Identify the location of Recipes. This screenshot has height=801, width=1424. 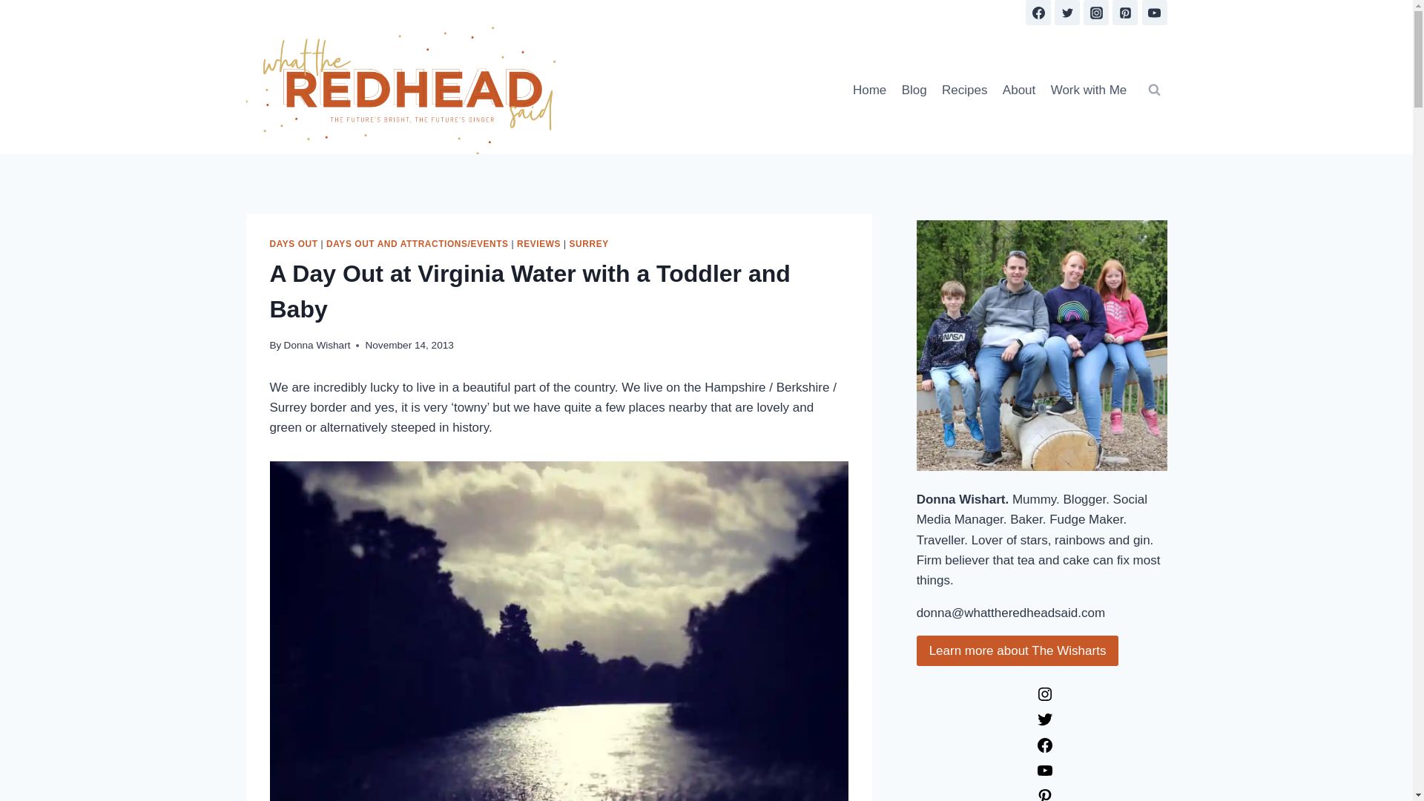
(964, 89).